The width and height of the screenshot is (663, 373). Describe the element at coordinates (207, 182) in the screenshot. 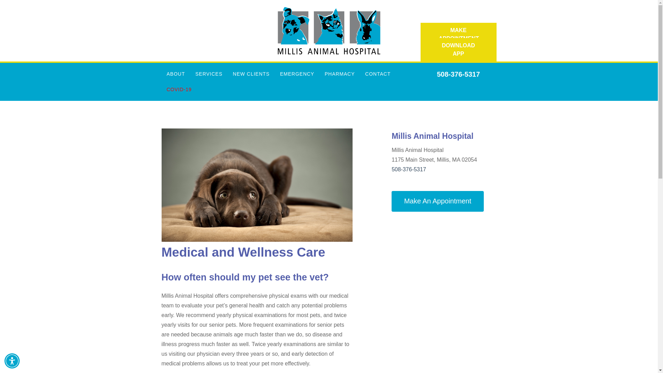

I see `PHARMACY` at that location.